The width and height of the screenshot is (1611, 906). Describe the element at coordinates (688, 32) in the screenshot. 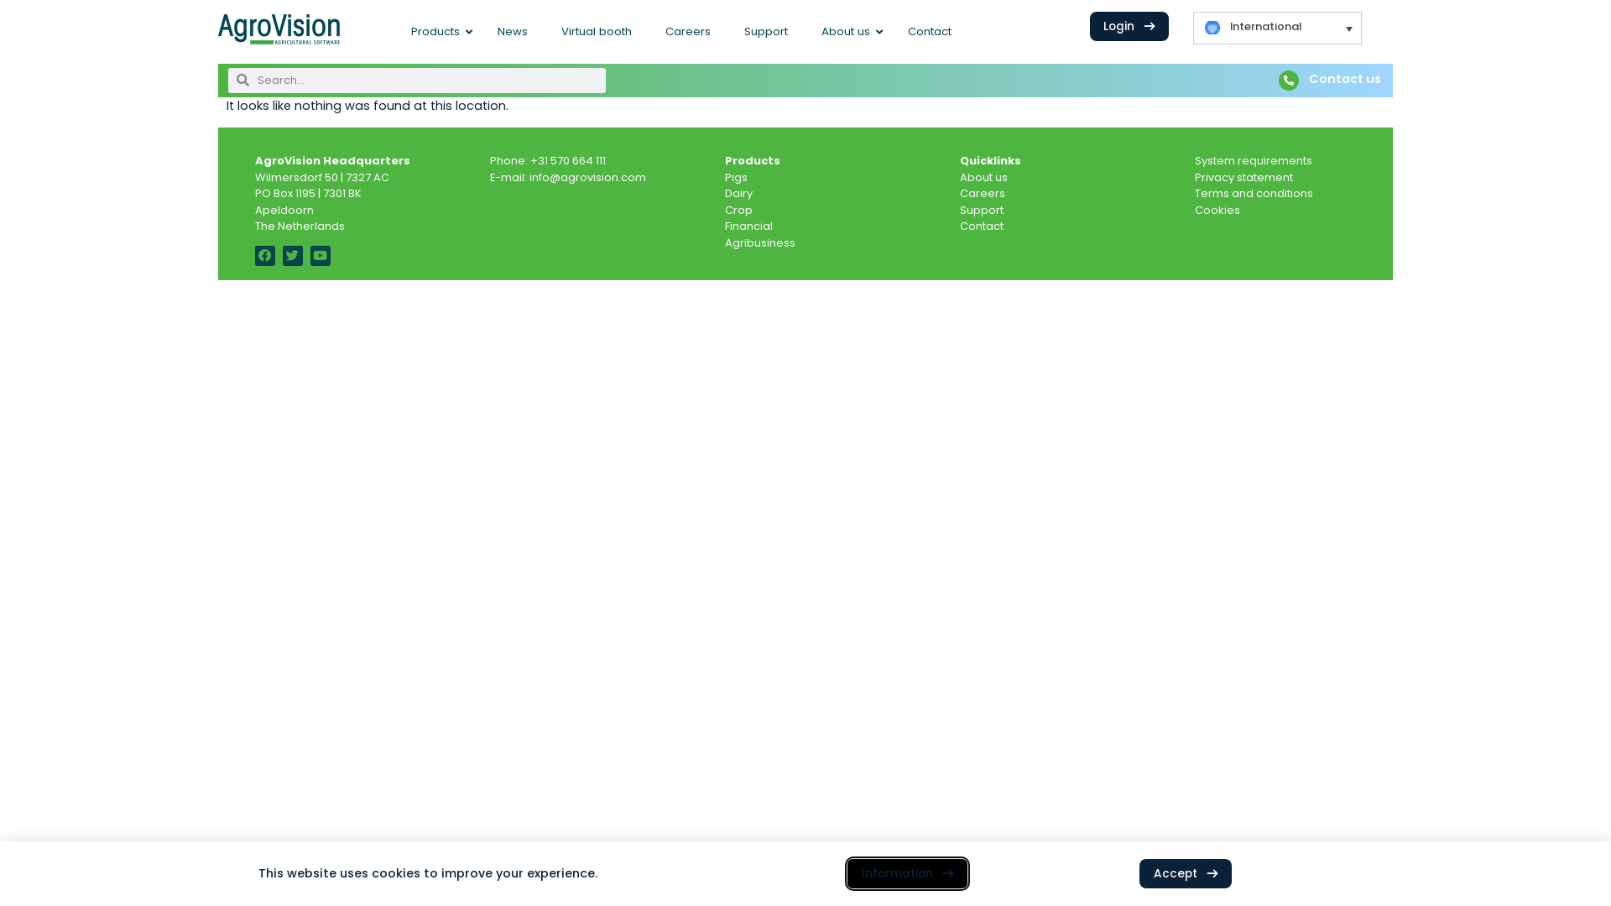

I see `Careers` at that location.